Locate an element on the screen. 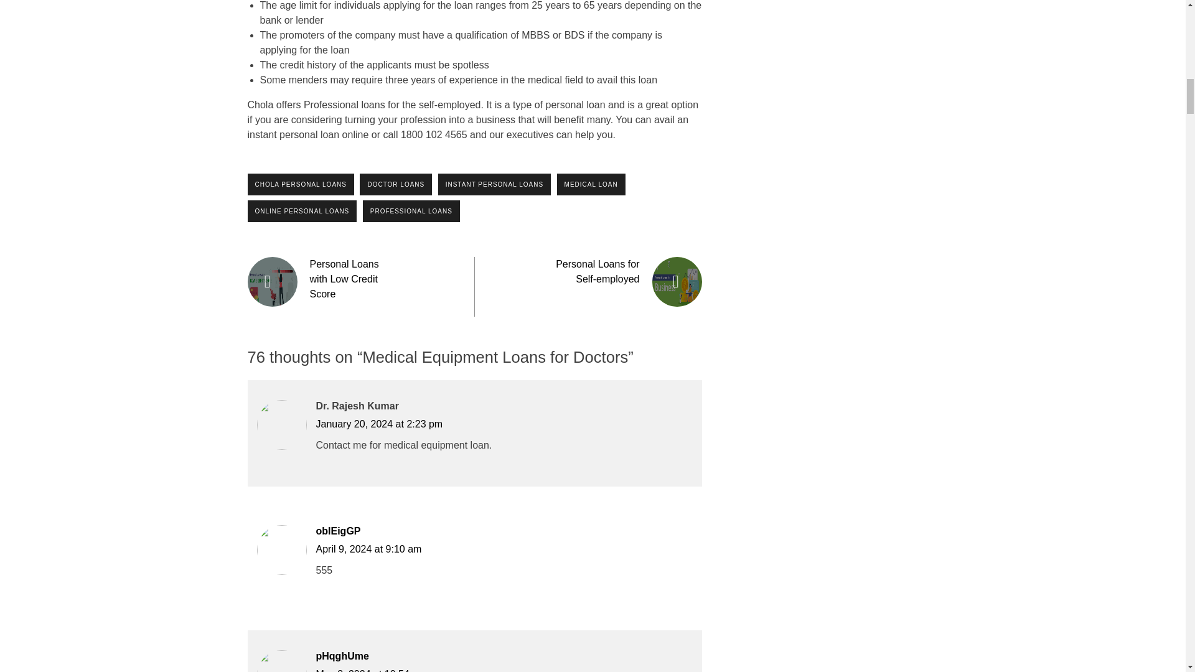 The height and width of the screenshot is (672, 1195). CHOLA PERSONAL LOANS is located at coordinates (300, 184).